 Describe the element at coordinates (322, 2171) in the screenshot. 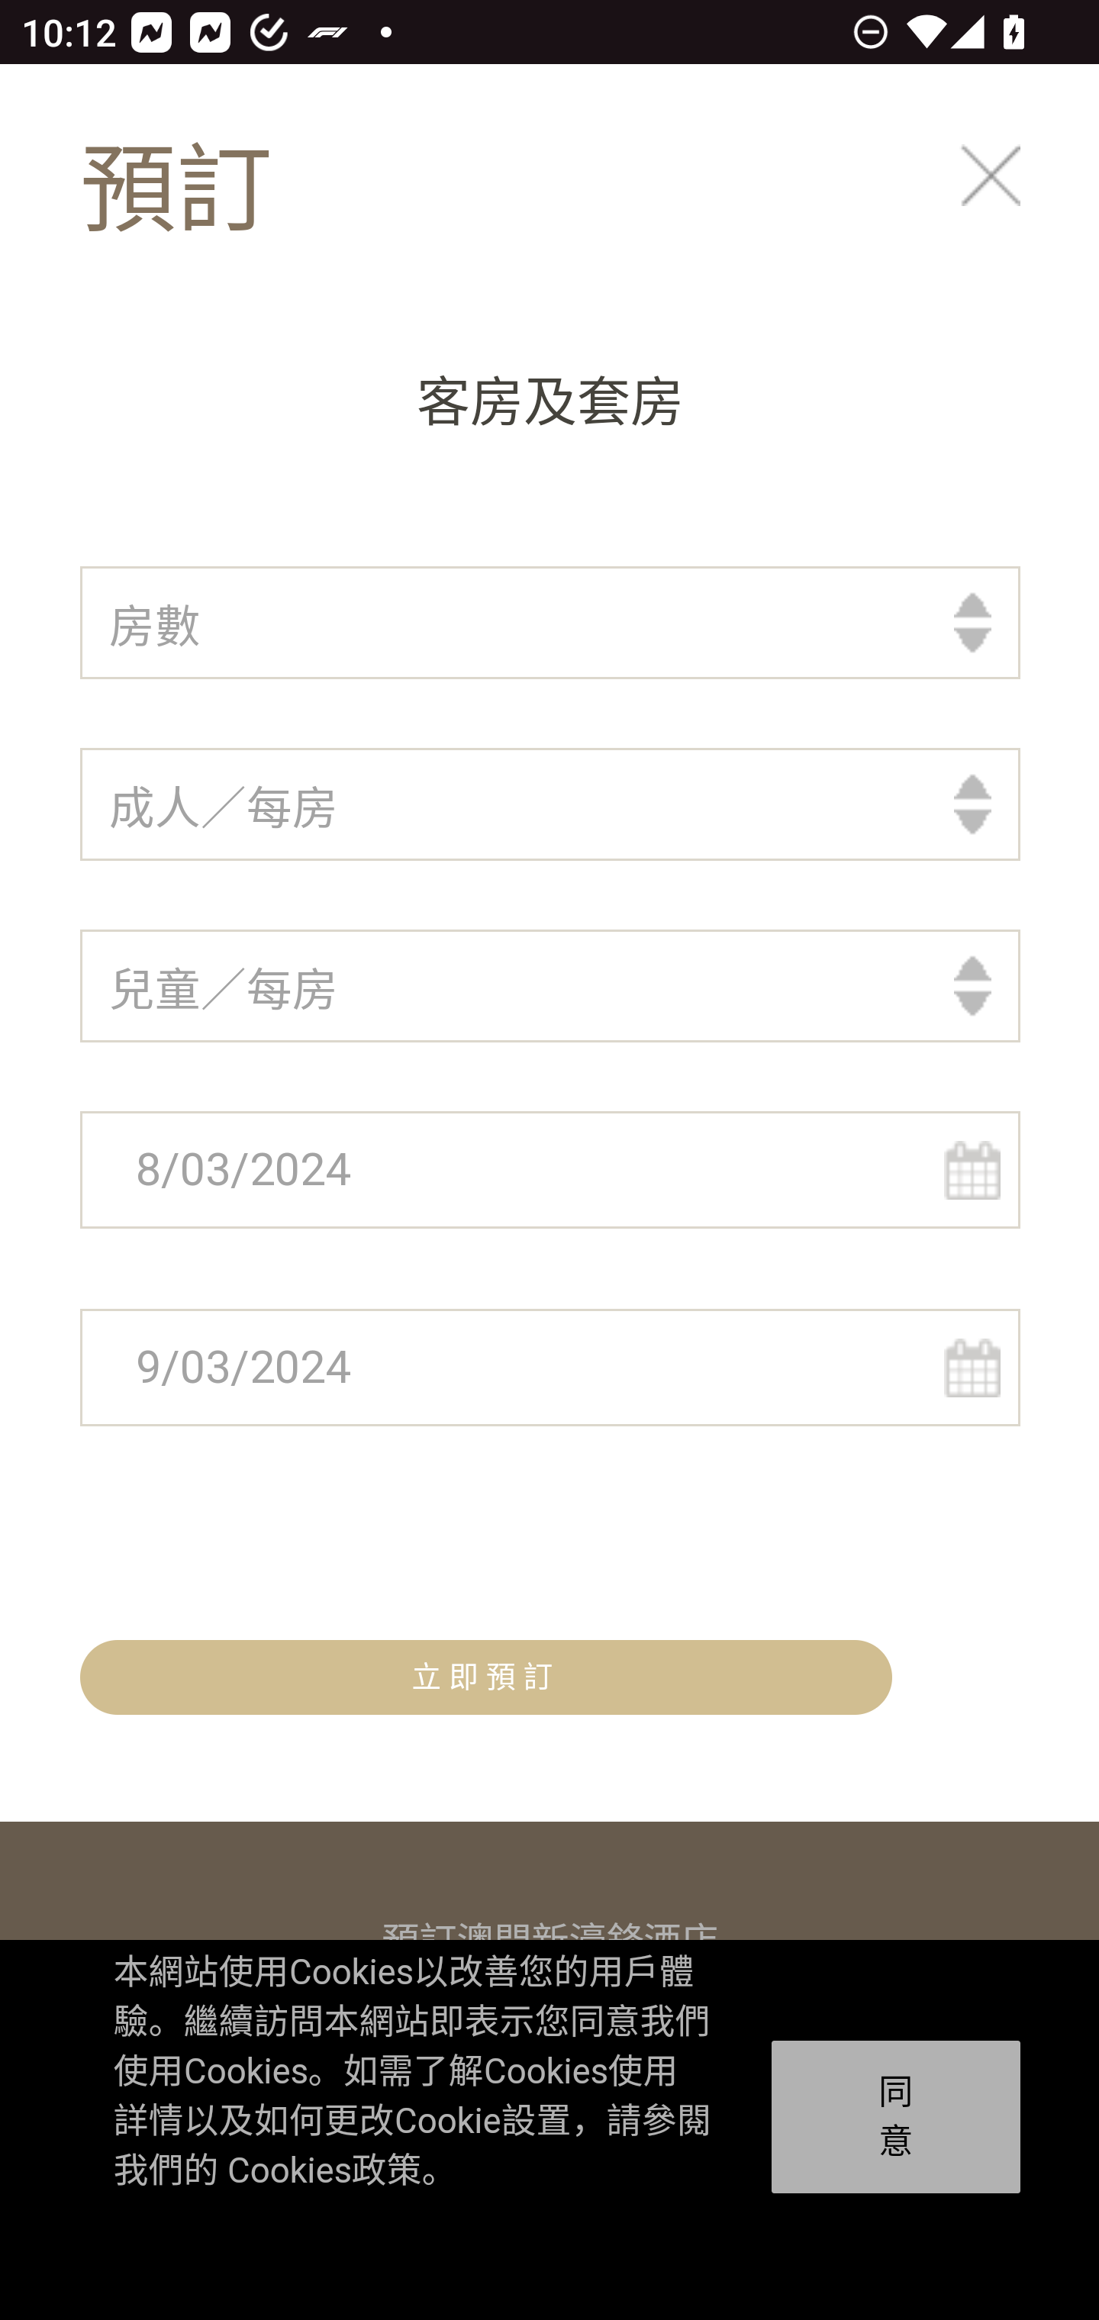

I see `Cookies政策` at that location.